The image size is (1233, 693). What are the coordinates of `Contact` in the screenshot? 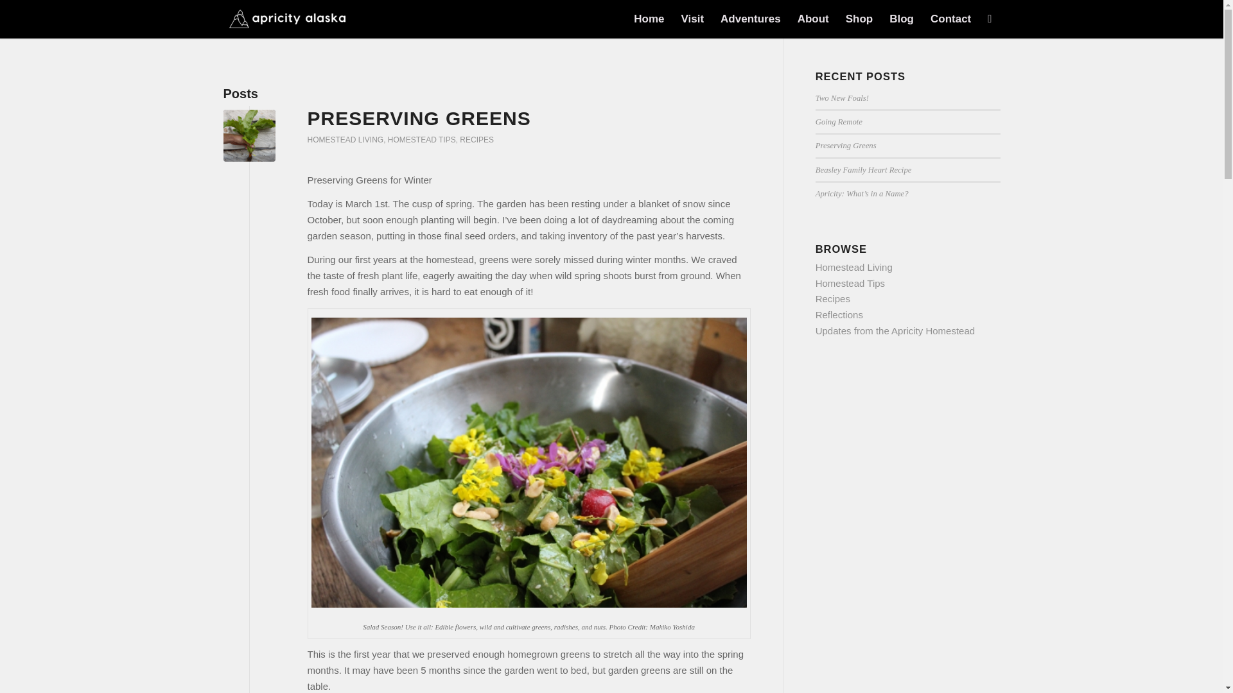 It's located at (950, 19).